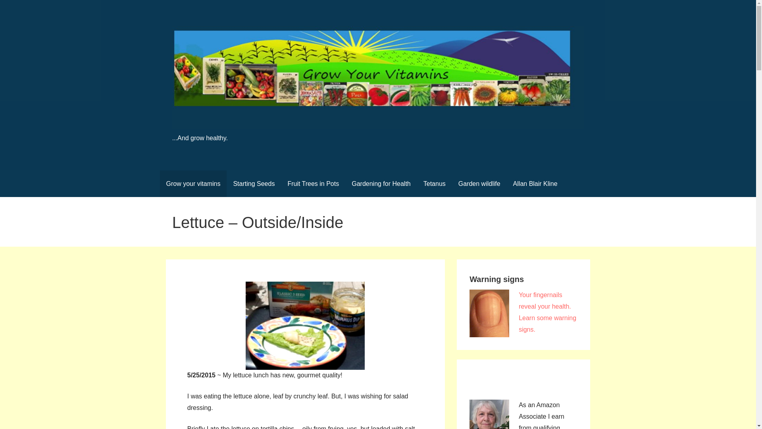  Describe the element at coordinates (313, 184) in the screenshot. I see `Fruit Trees in Pots` at that location.